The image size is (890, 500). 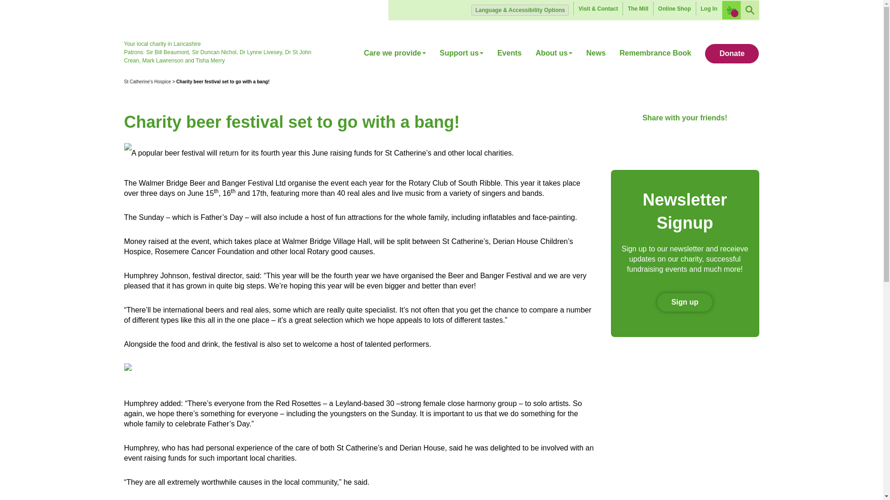 I want to click on Log In, so click(x=709, y=9).